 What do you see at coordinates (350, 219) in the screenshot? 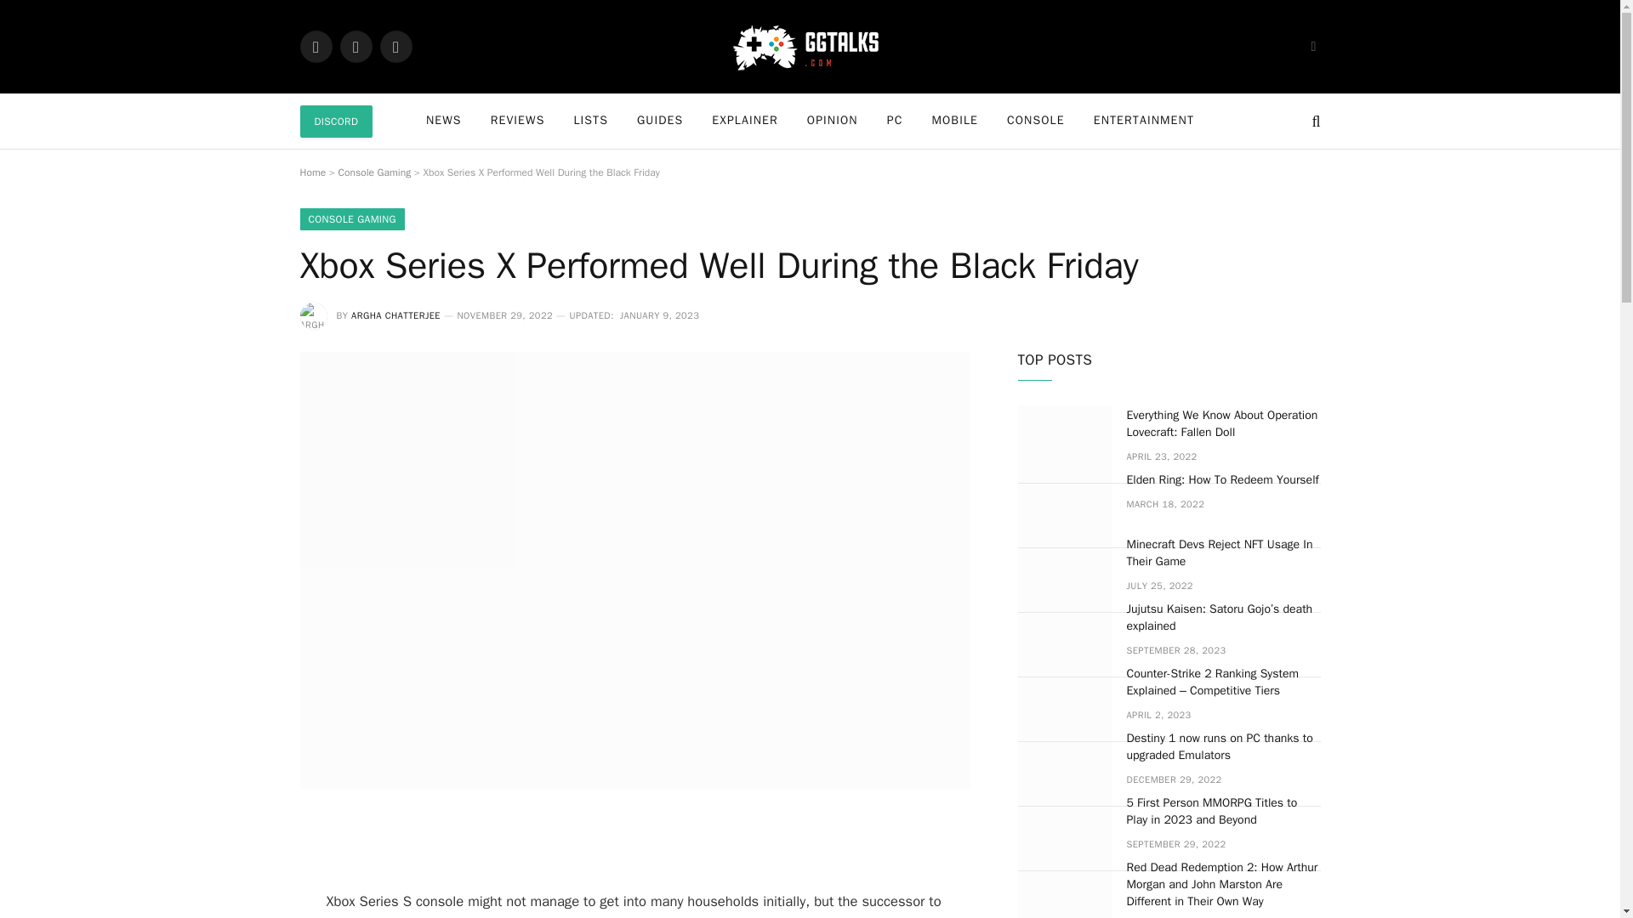
I see `CONSOLE GAMING` at bounding box center [350, 219].